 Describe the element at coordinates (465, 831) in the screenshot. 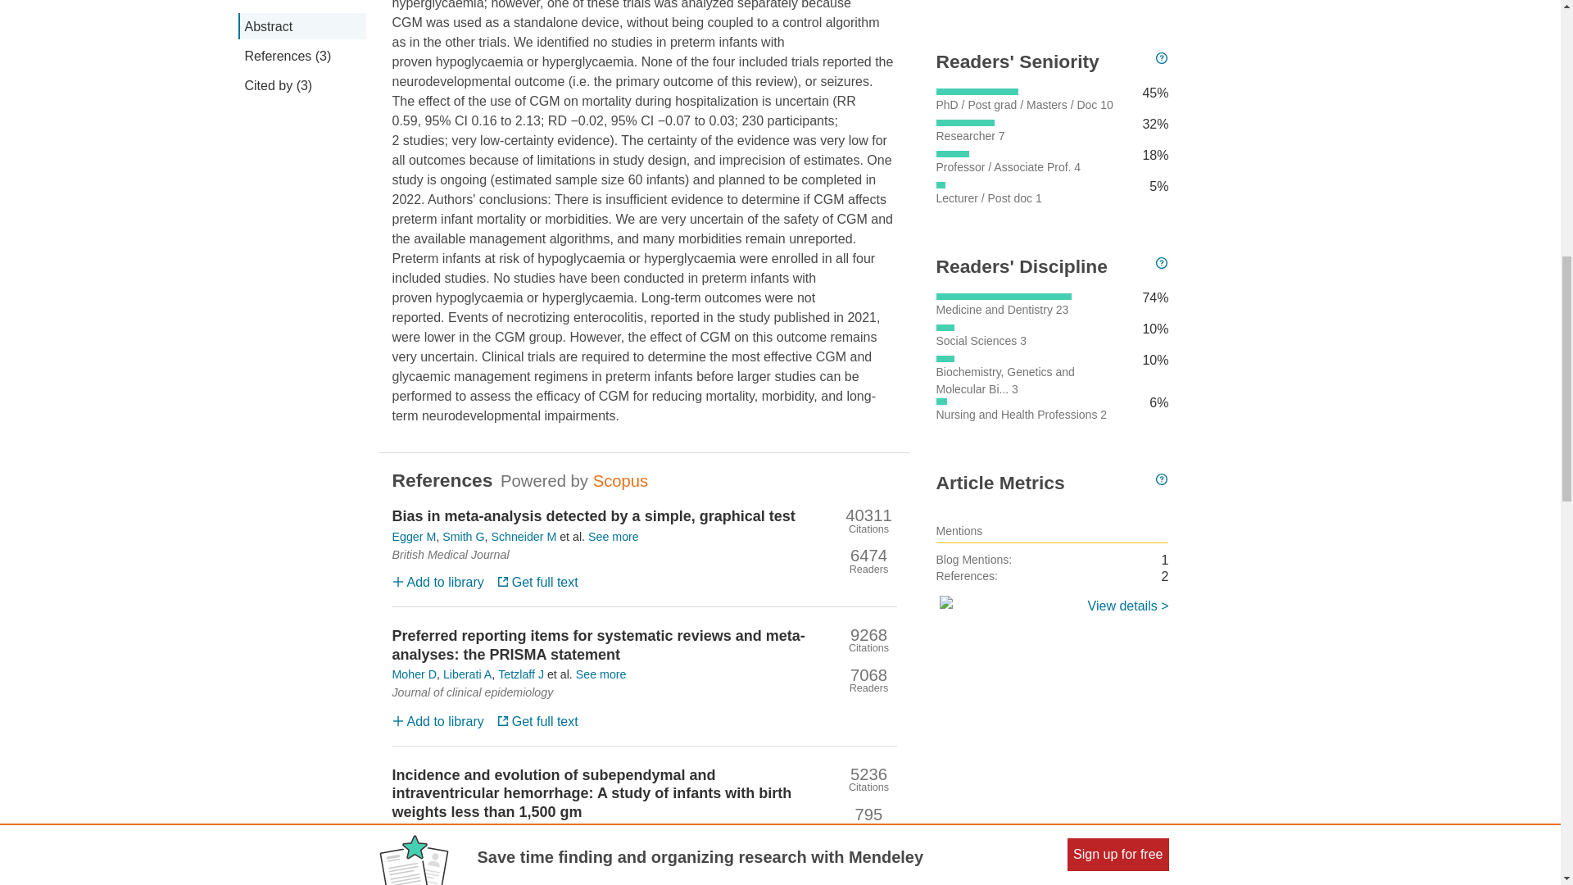

I see `Burstein J` at that location.